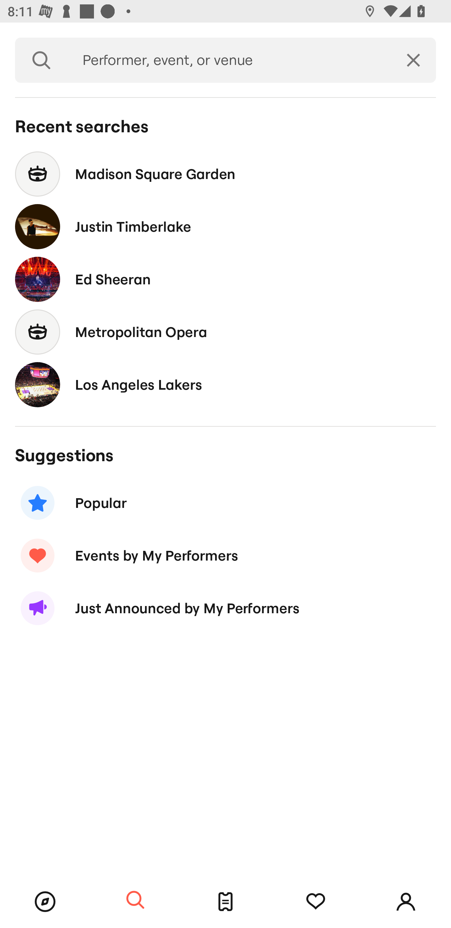 This screenshot has width=451, height=928. Describe the element at coordinates (225, 332) in the screenshot. I see `Metropolitan Opera` at that location.